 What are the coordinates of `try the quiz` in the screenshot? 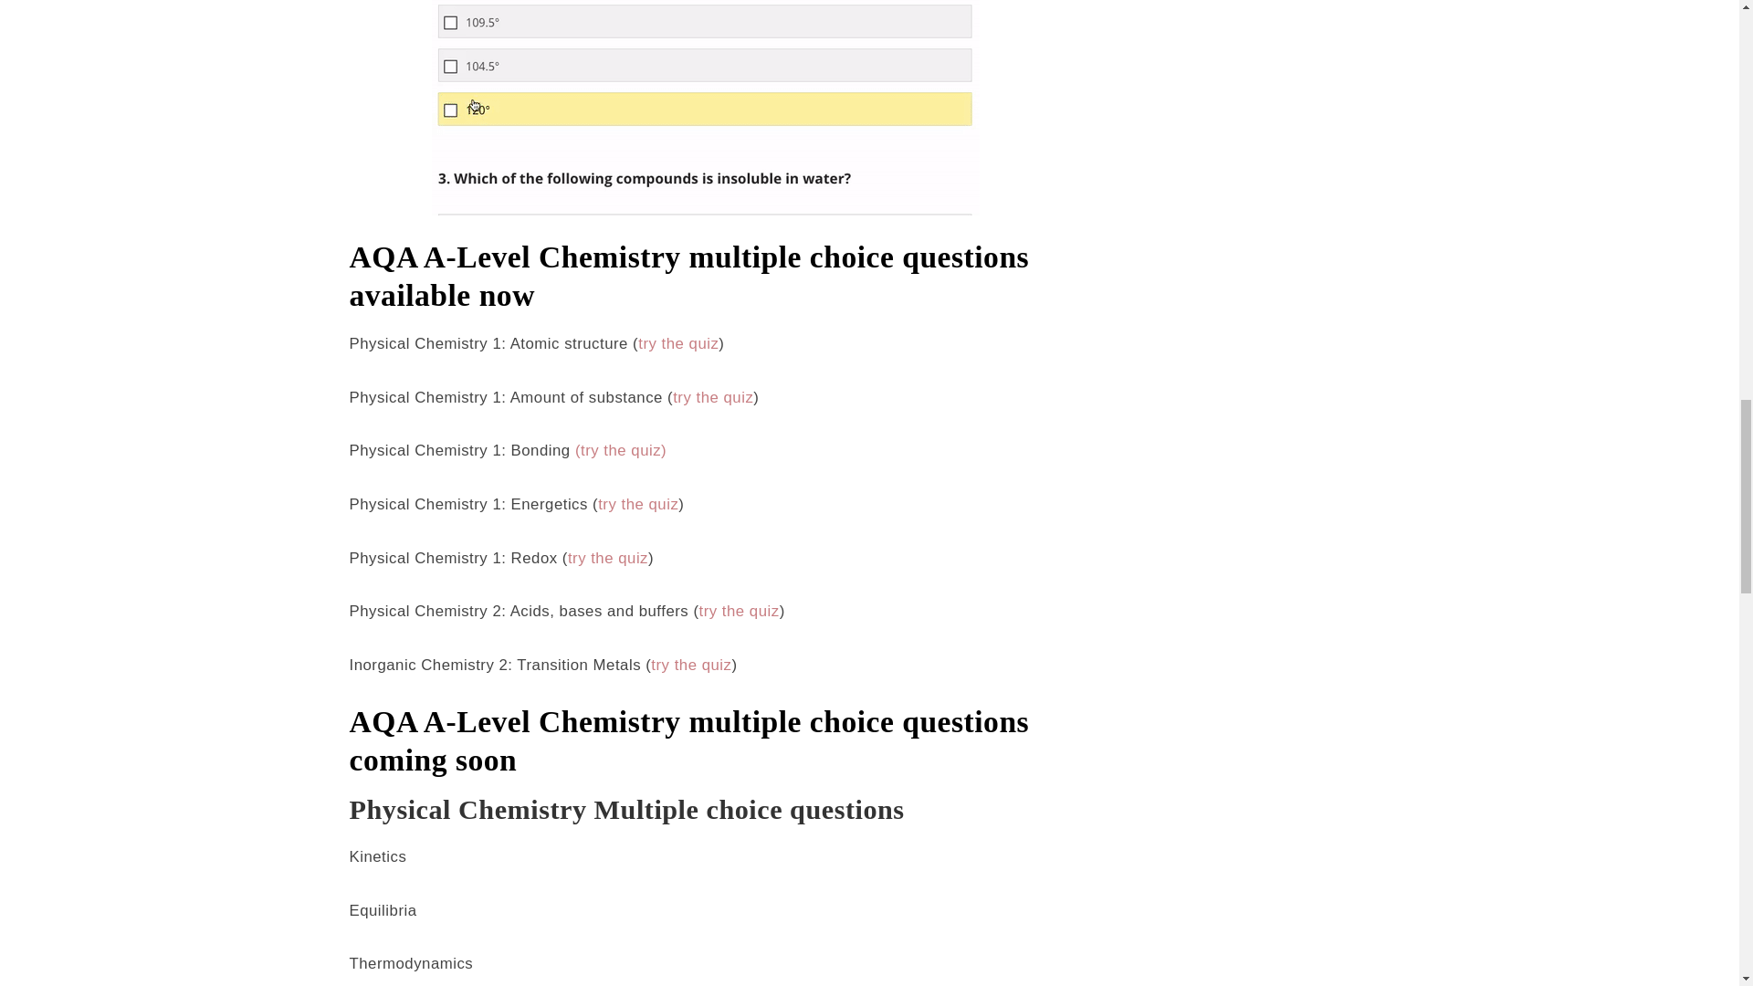 It's located at (713, 396).